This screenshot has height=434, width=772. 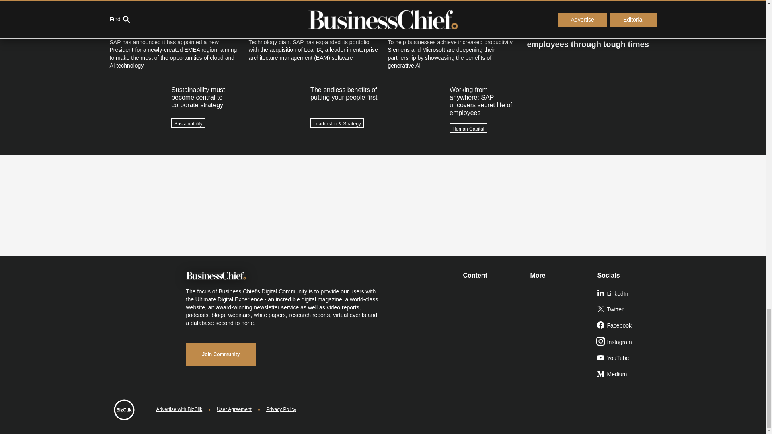 What do you see at coordinates (220, 354) in the screenshot?
I see `Join Community` at bounding box center [220, 354].